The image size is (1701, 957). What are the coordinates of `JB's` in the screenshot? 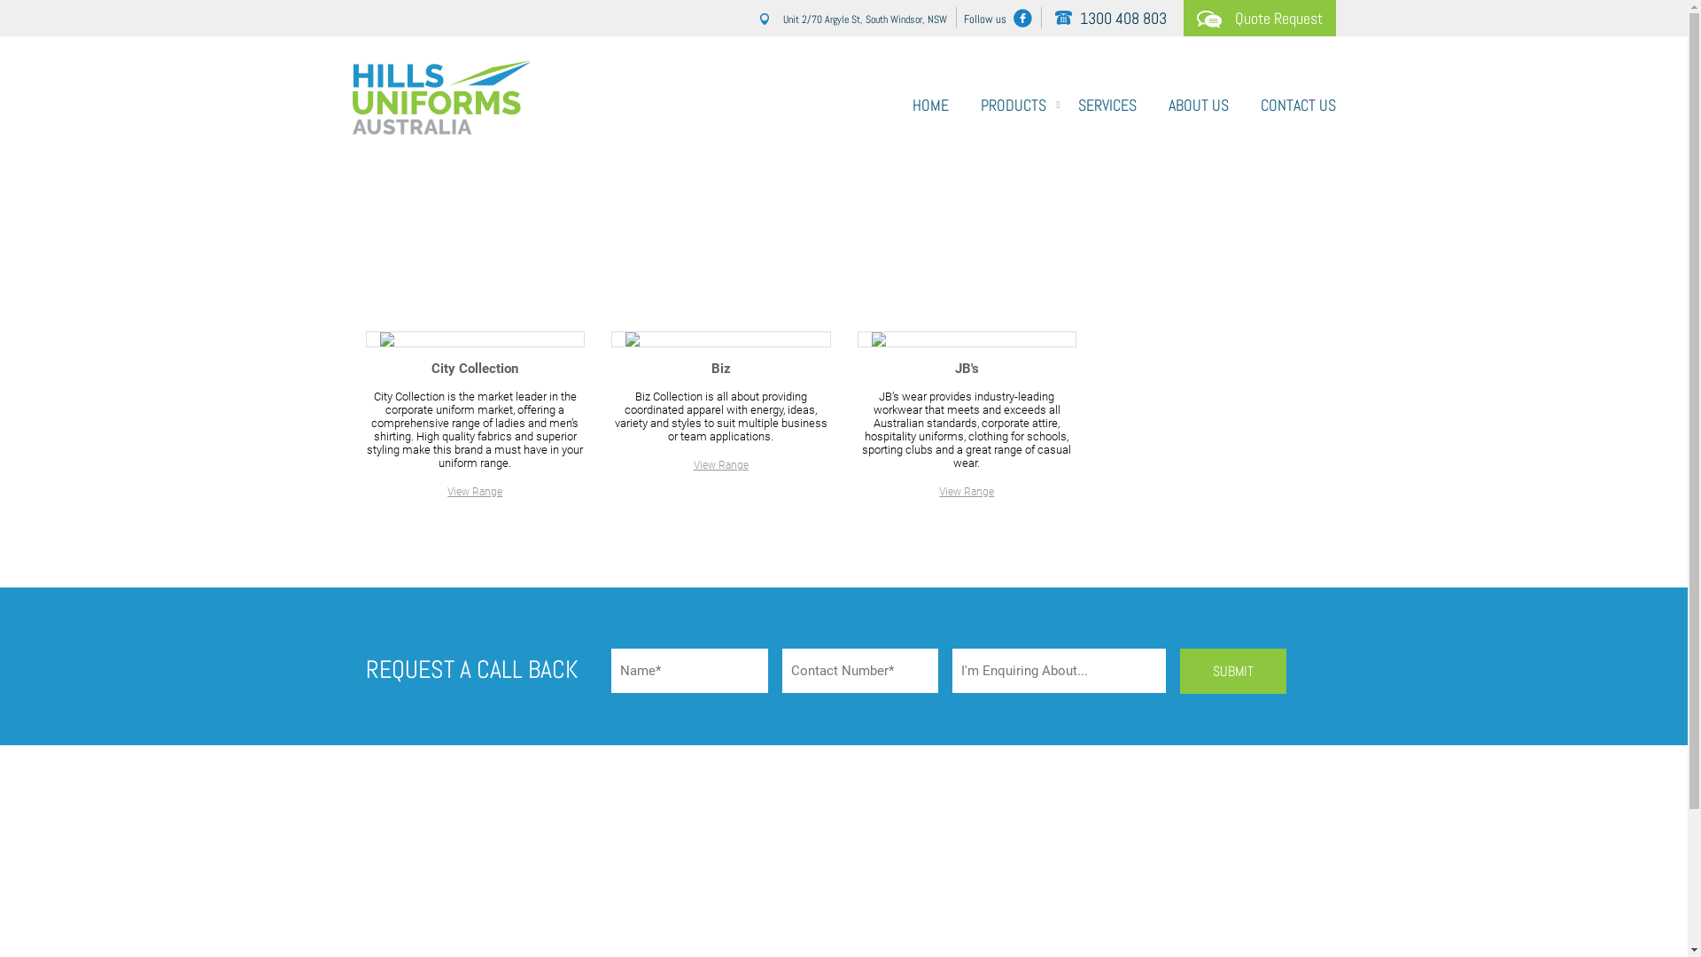 It's located at (967, 369).